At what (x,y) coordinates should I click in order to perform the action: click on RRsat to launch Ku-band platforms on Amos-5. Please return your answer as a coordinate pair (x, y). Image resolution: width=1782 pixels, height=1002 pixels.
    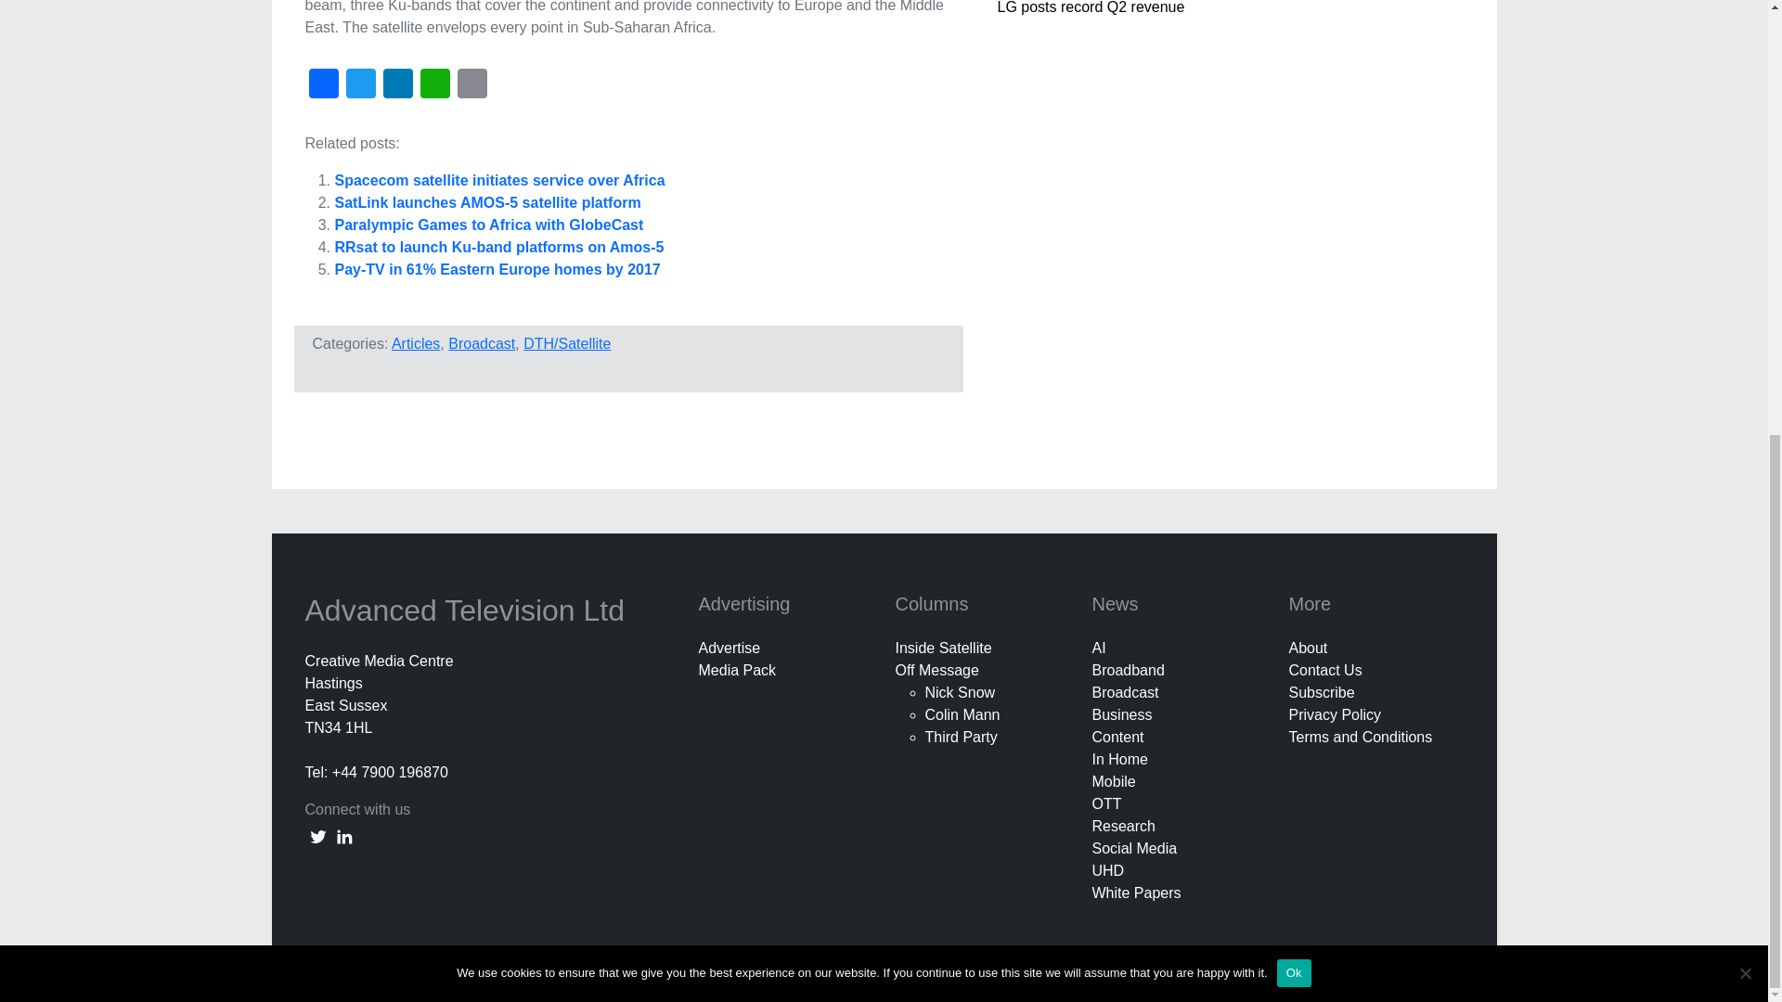
    Looking at the image, I should click on (498, 247).